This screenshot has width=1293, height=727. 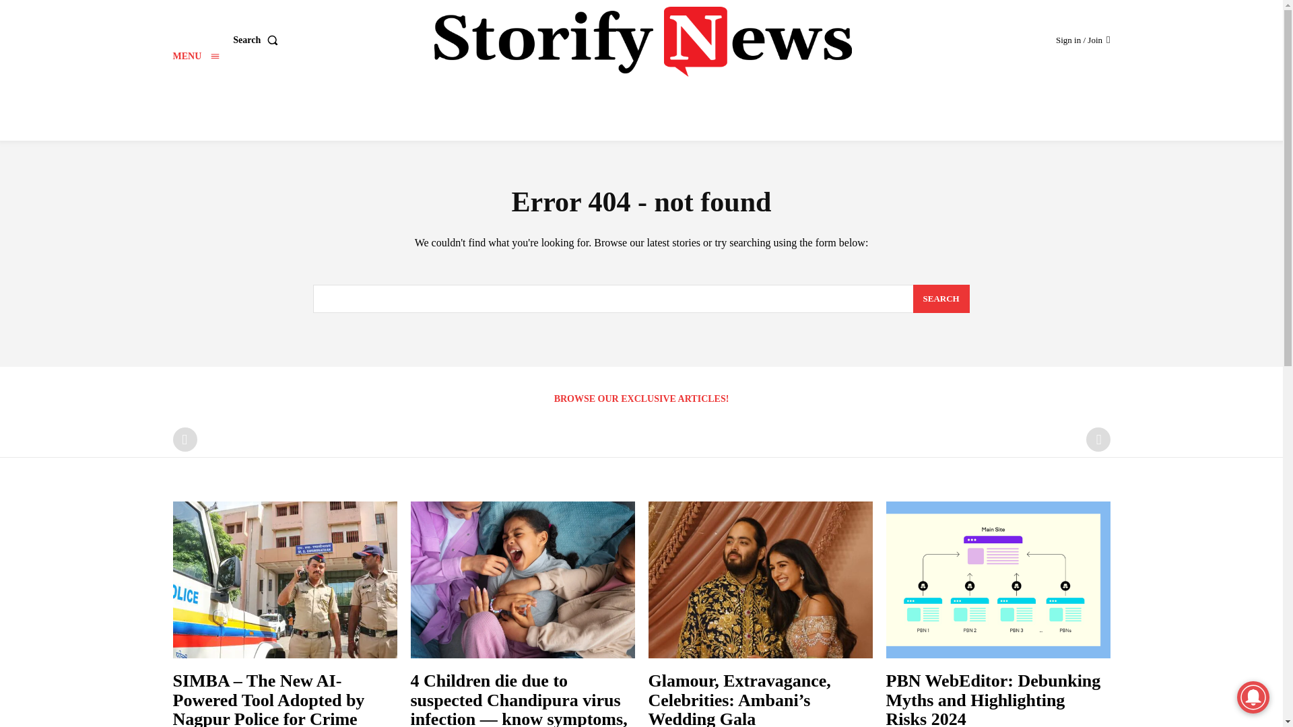 What do you see at coordinates (993, 699) in the screenshot?
I see `PBN WebEditor: Debunking Myths and Highlighting Risks 2024` at bounding box center [993, 699].